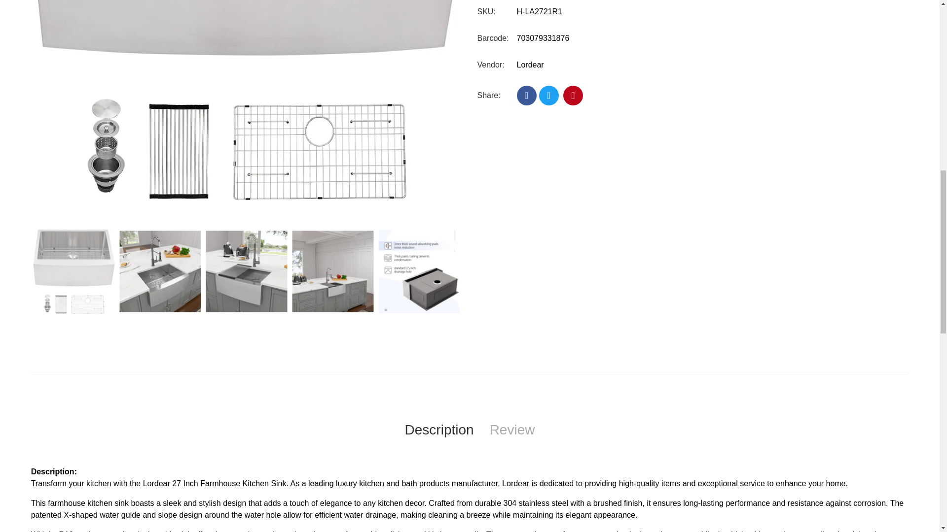  What do you see at coordinates (527, 95) in the screenshot?
I see `Follow us on Facebook` at bounding box center [527, 95].